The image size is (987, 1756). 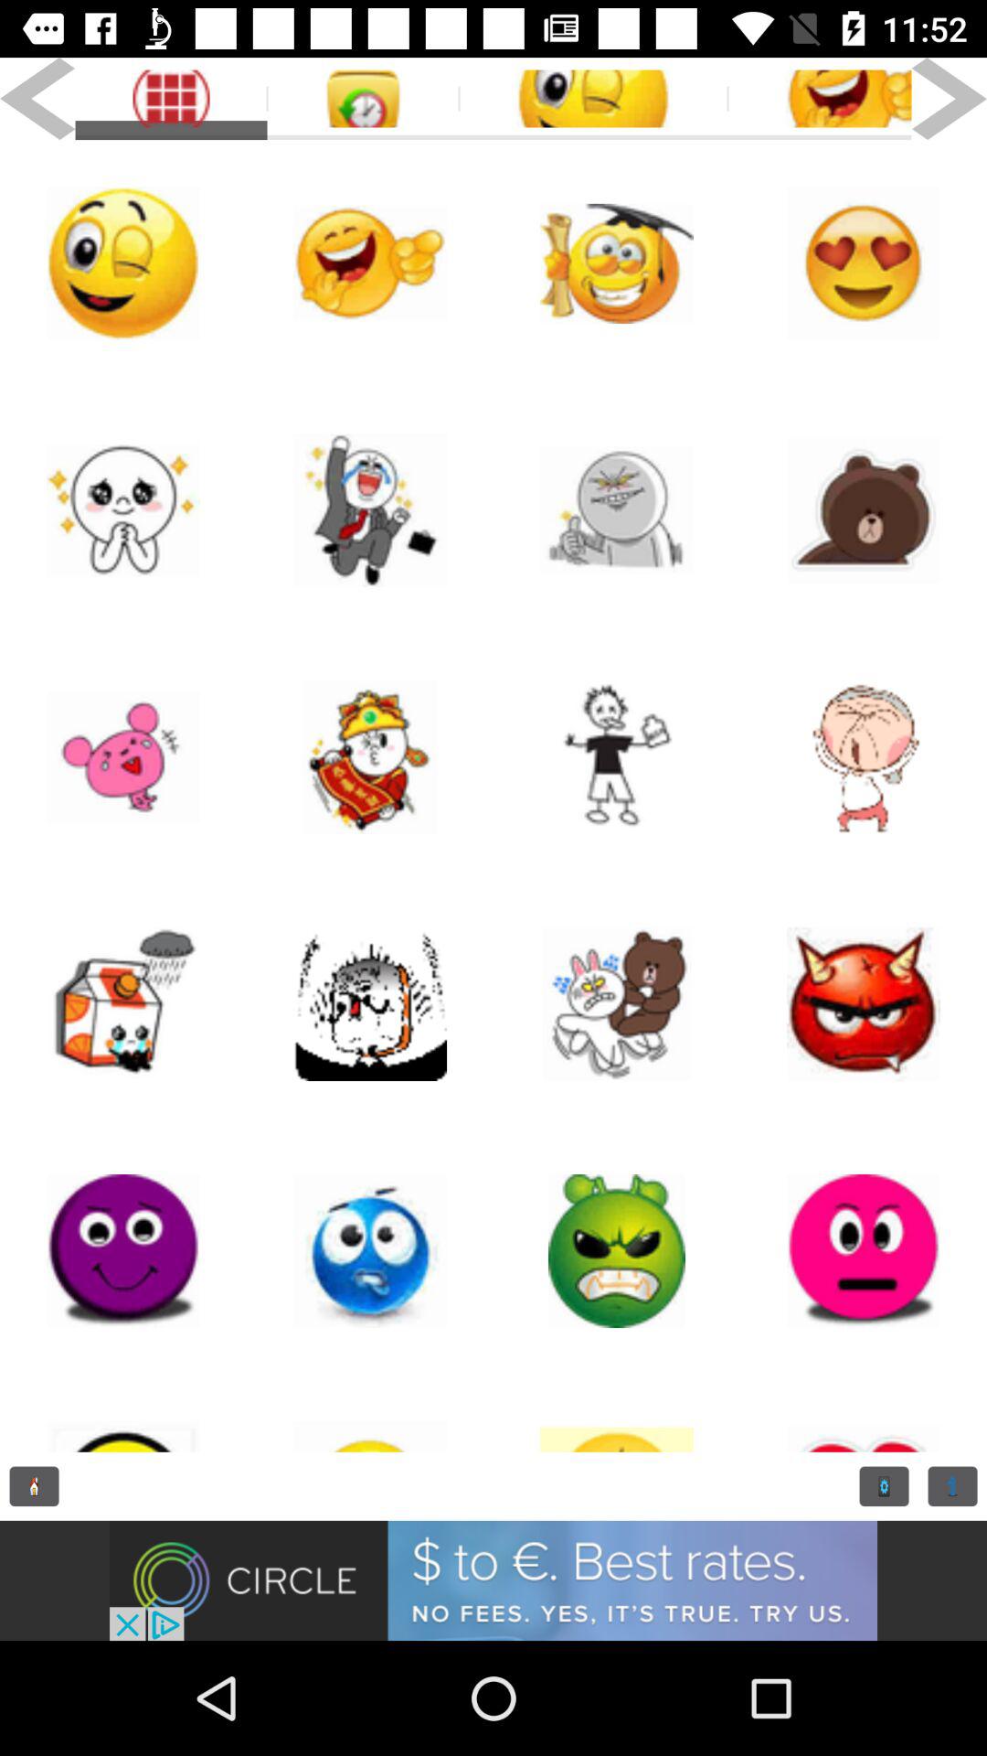 What do you see at coordinates (617, 263) in the screenshot?
I see `sticker` at bounding box center [617, 263].